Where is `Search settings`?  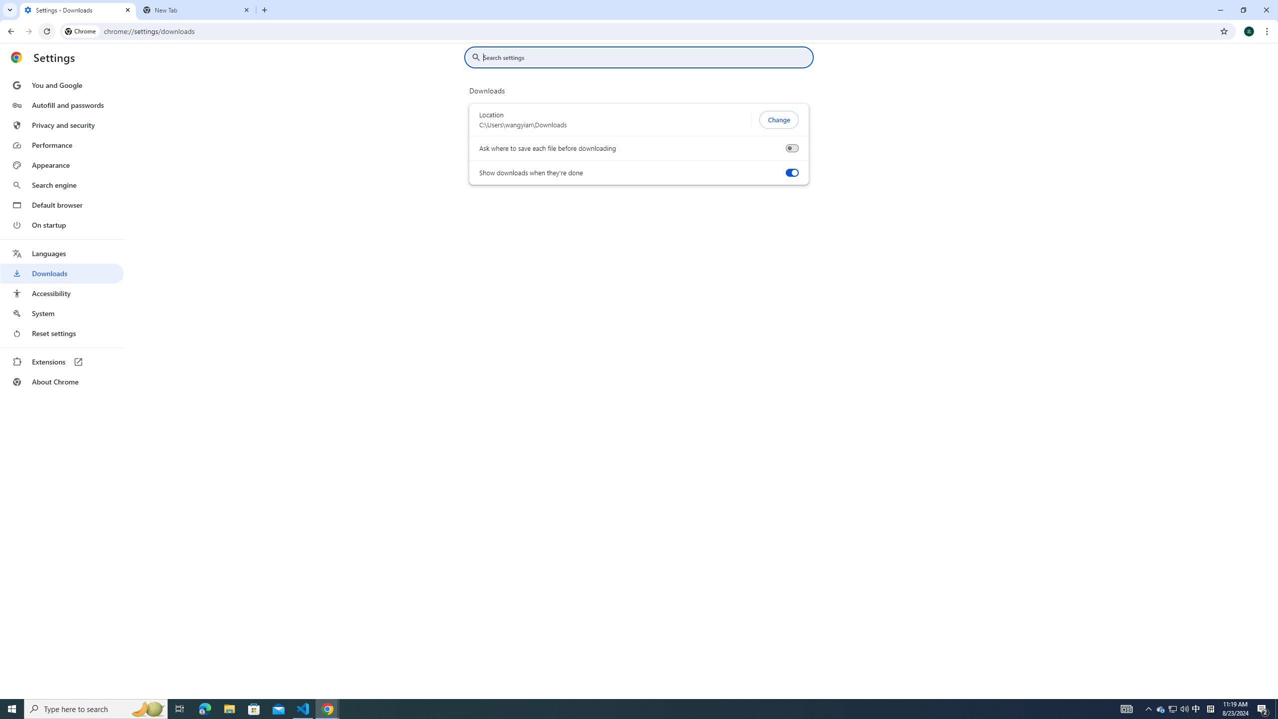 Search settings is located at coordinates (646, 57).